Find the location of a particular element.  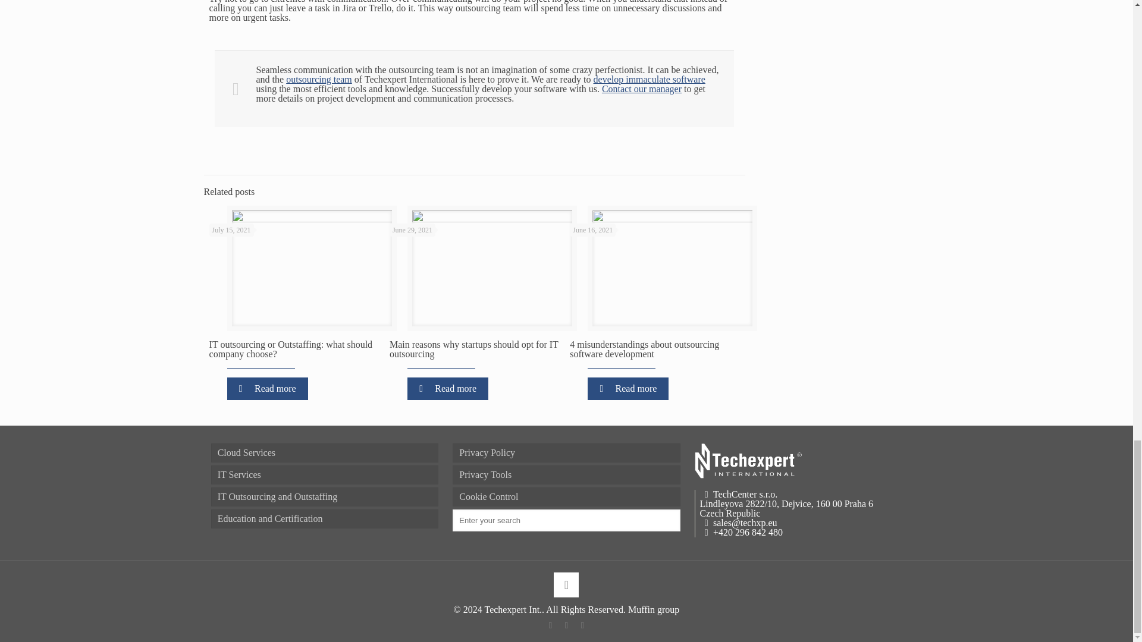

outsourcing team is located at coordinates (319, 79).